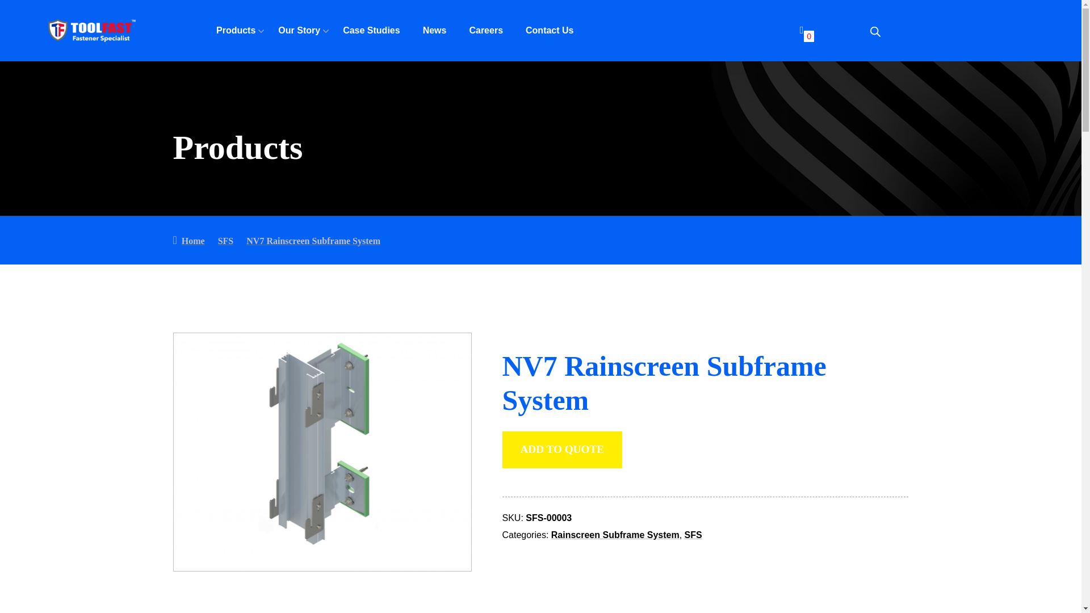 The height and width of the screenshot is (613, 1090). Describe the element at coordinates (549, 30) in the screenshot. I see `Contact Us` at that location.